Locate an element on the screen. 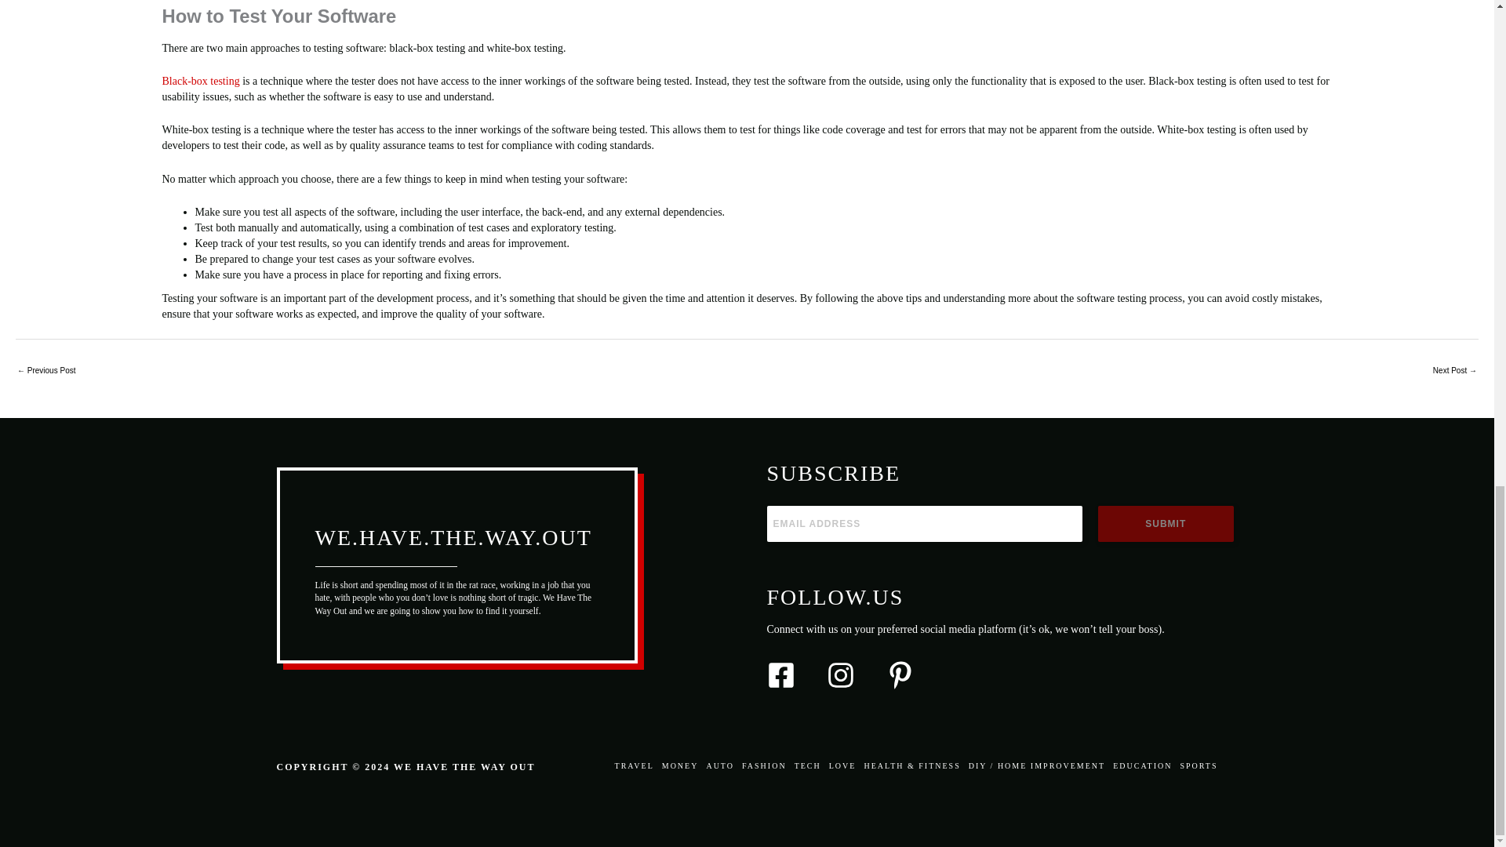  TRAVEL is located at coordinates (636, 765).